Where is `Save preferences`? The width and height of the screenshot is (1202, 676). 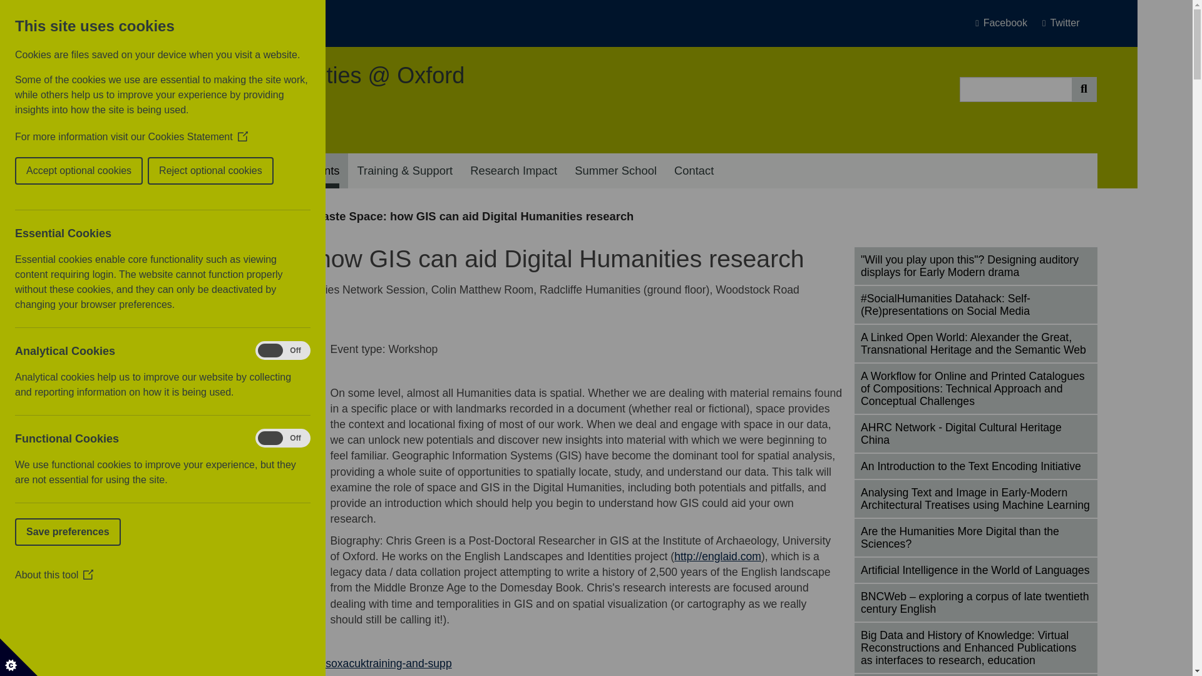 Save preferences is located at coordinates (13, 532).